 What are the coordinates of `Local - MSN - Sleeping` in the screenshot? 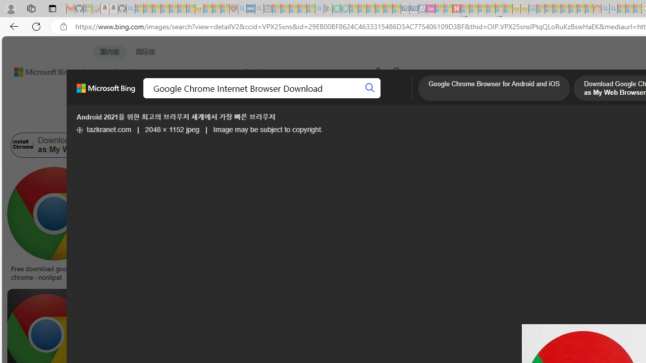 It's located at (225, 9).